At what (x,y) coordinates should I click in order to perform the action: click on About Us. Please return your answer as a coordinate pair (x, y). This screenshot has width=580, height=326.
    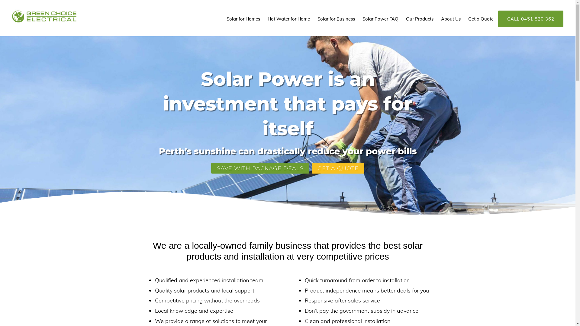
    Looking at the image, I should click on (451, 19).